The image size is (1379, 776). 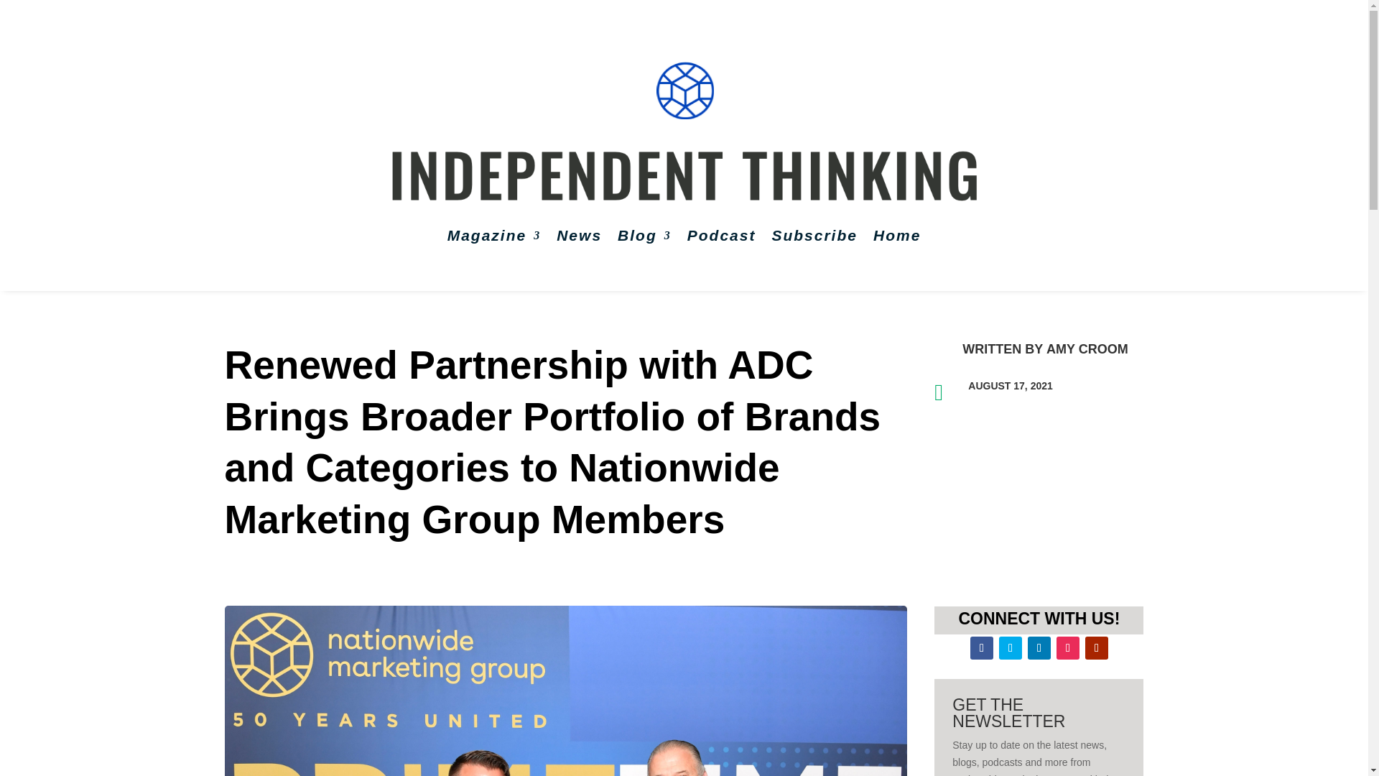 What do you see at coordinates (721, 236) in the screenshot?
I see `Podcast` at bounding box center [721, 236].